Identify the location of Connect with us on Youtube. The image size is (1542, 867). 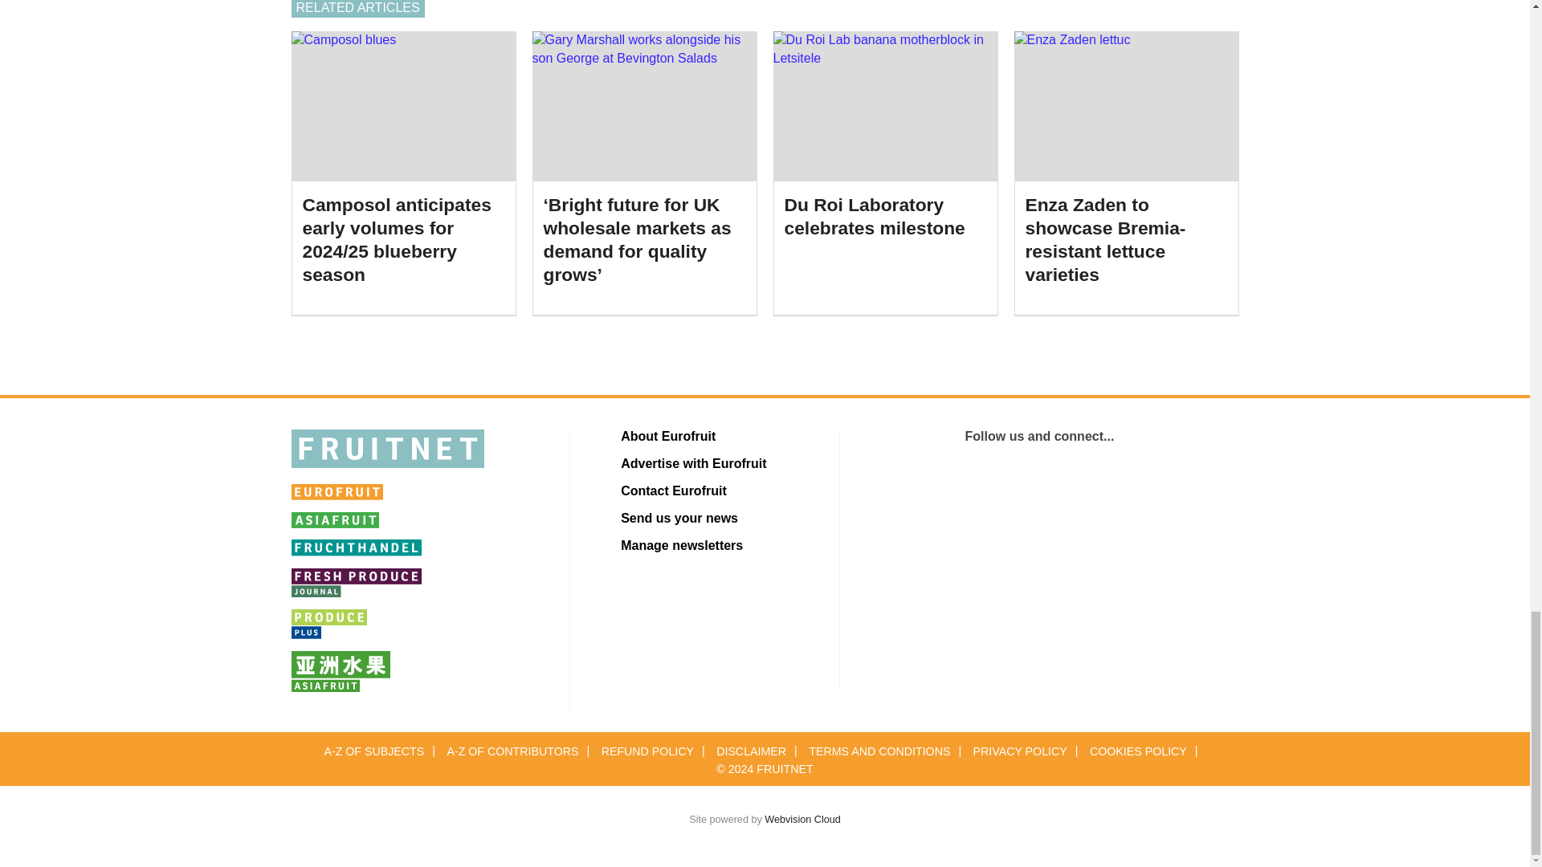
(1039, 485).